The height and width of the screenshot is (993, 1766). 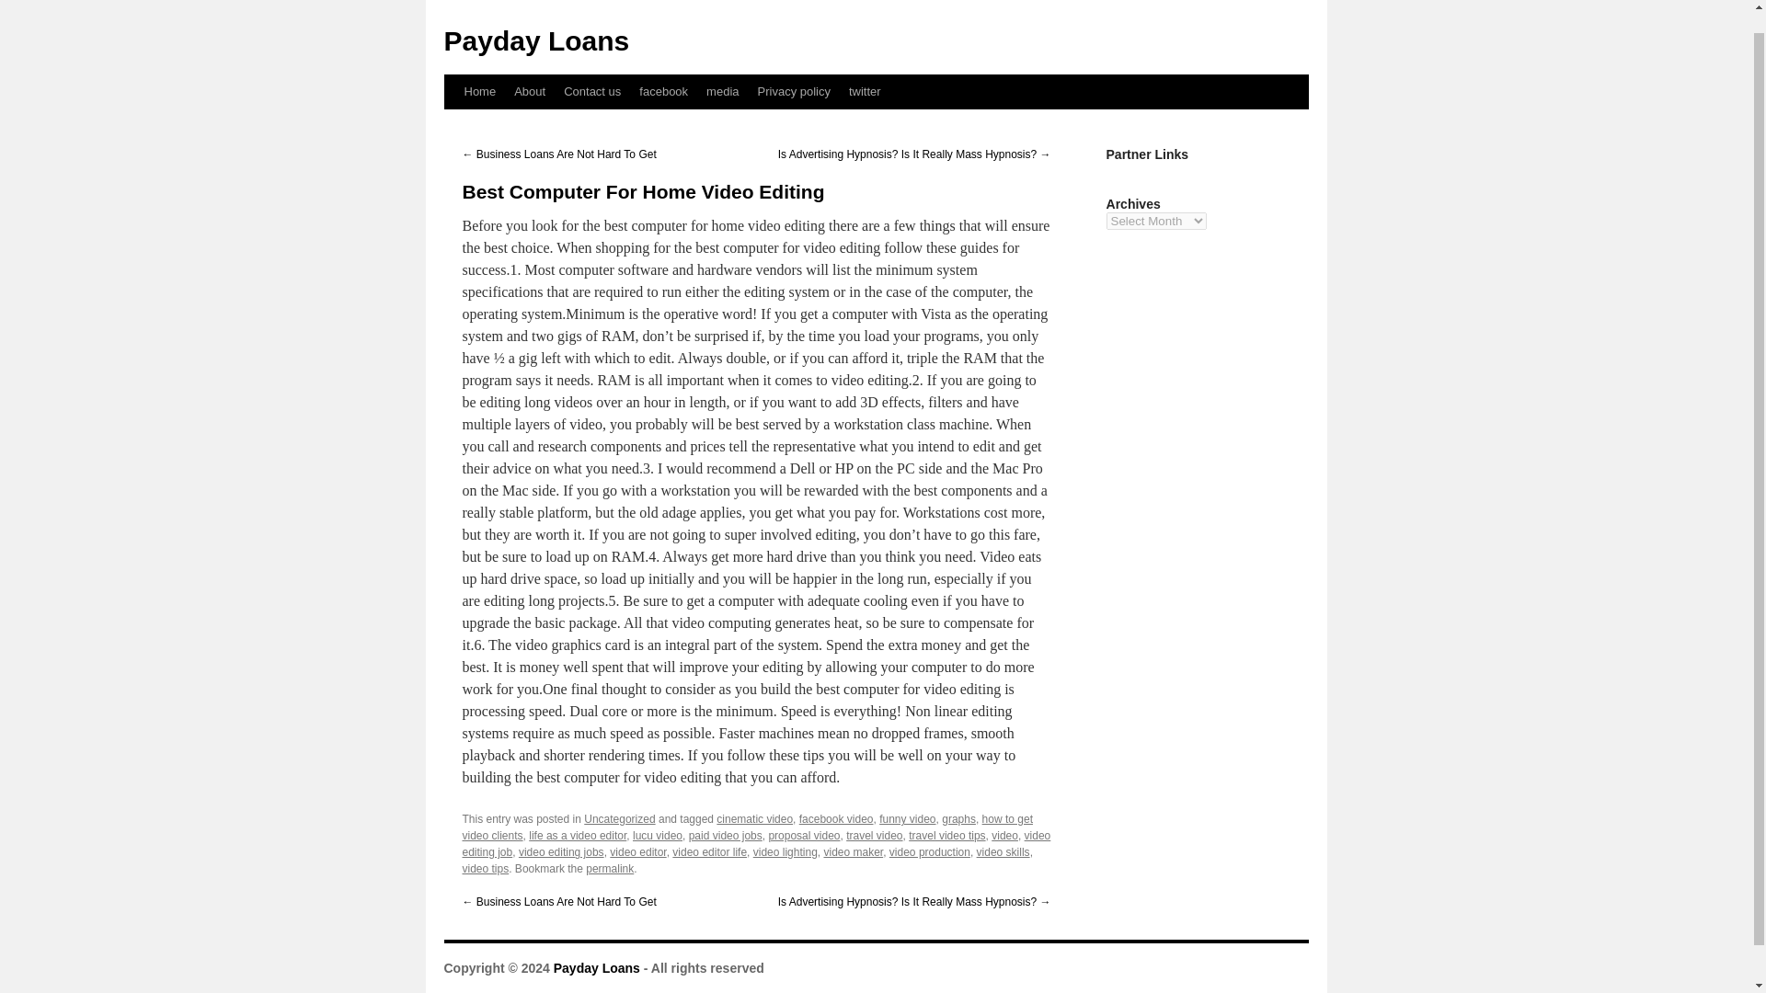 What do you see at coordinates (620, 818) in the screenshot?
I see `Uncategorized` at bounding box center [620, 818].